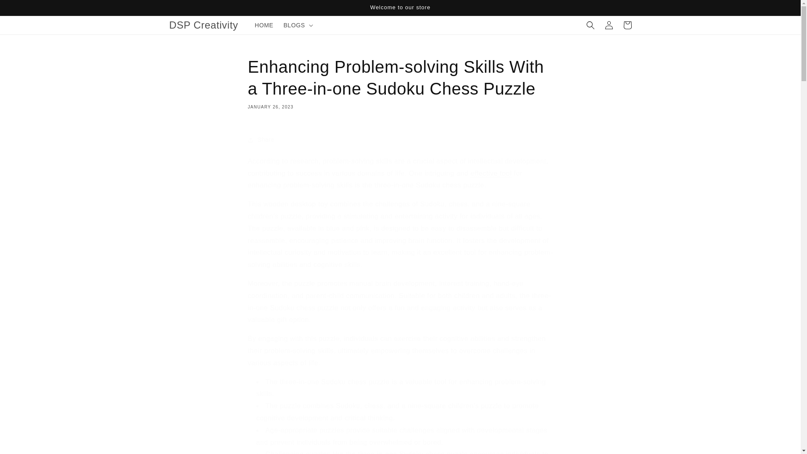 The image size is (807, 454). Describe the element at coordinates (264, 25) in the screenshot. I see `HOME` at that location.